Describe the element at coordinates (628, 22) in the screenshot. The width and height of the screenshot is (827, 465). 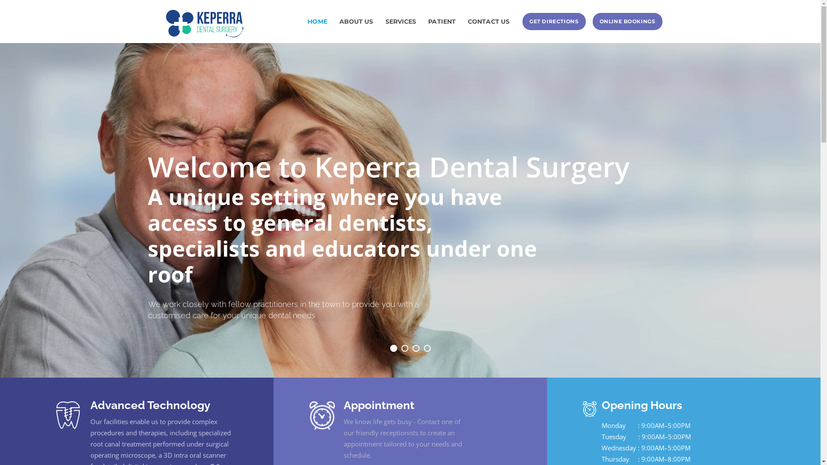
I see `ONLINE BOOKINGS` at that location.